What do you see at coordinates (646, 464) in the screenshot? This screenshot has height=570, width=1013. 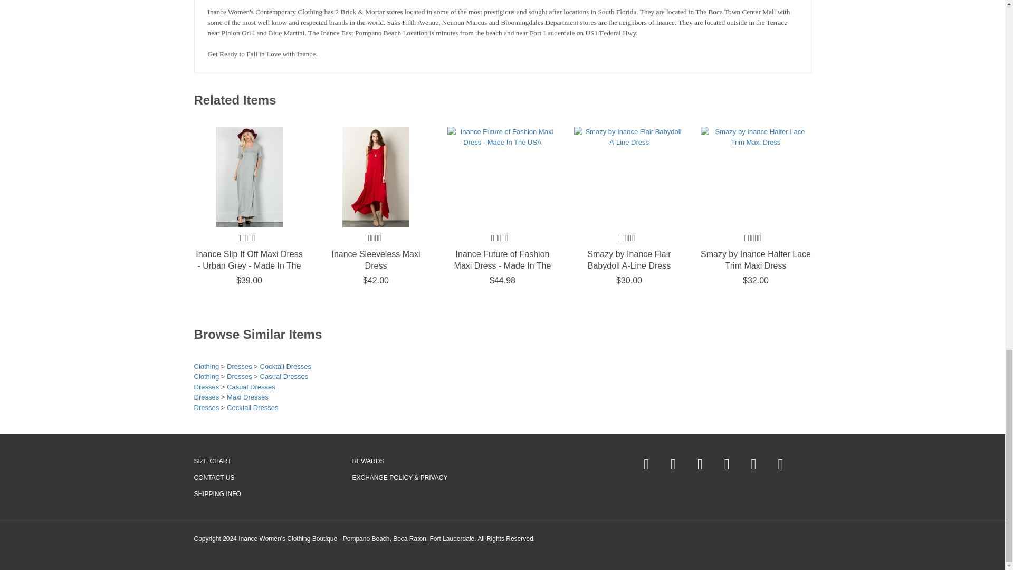 I see `Like Us on Facebook` at bounding box center [646, 464].